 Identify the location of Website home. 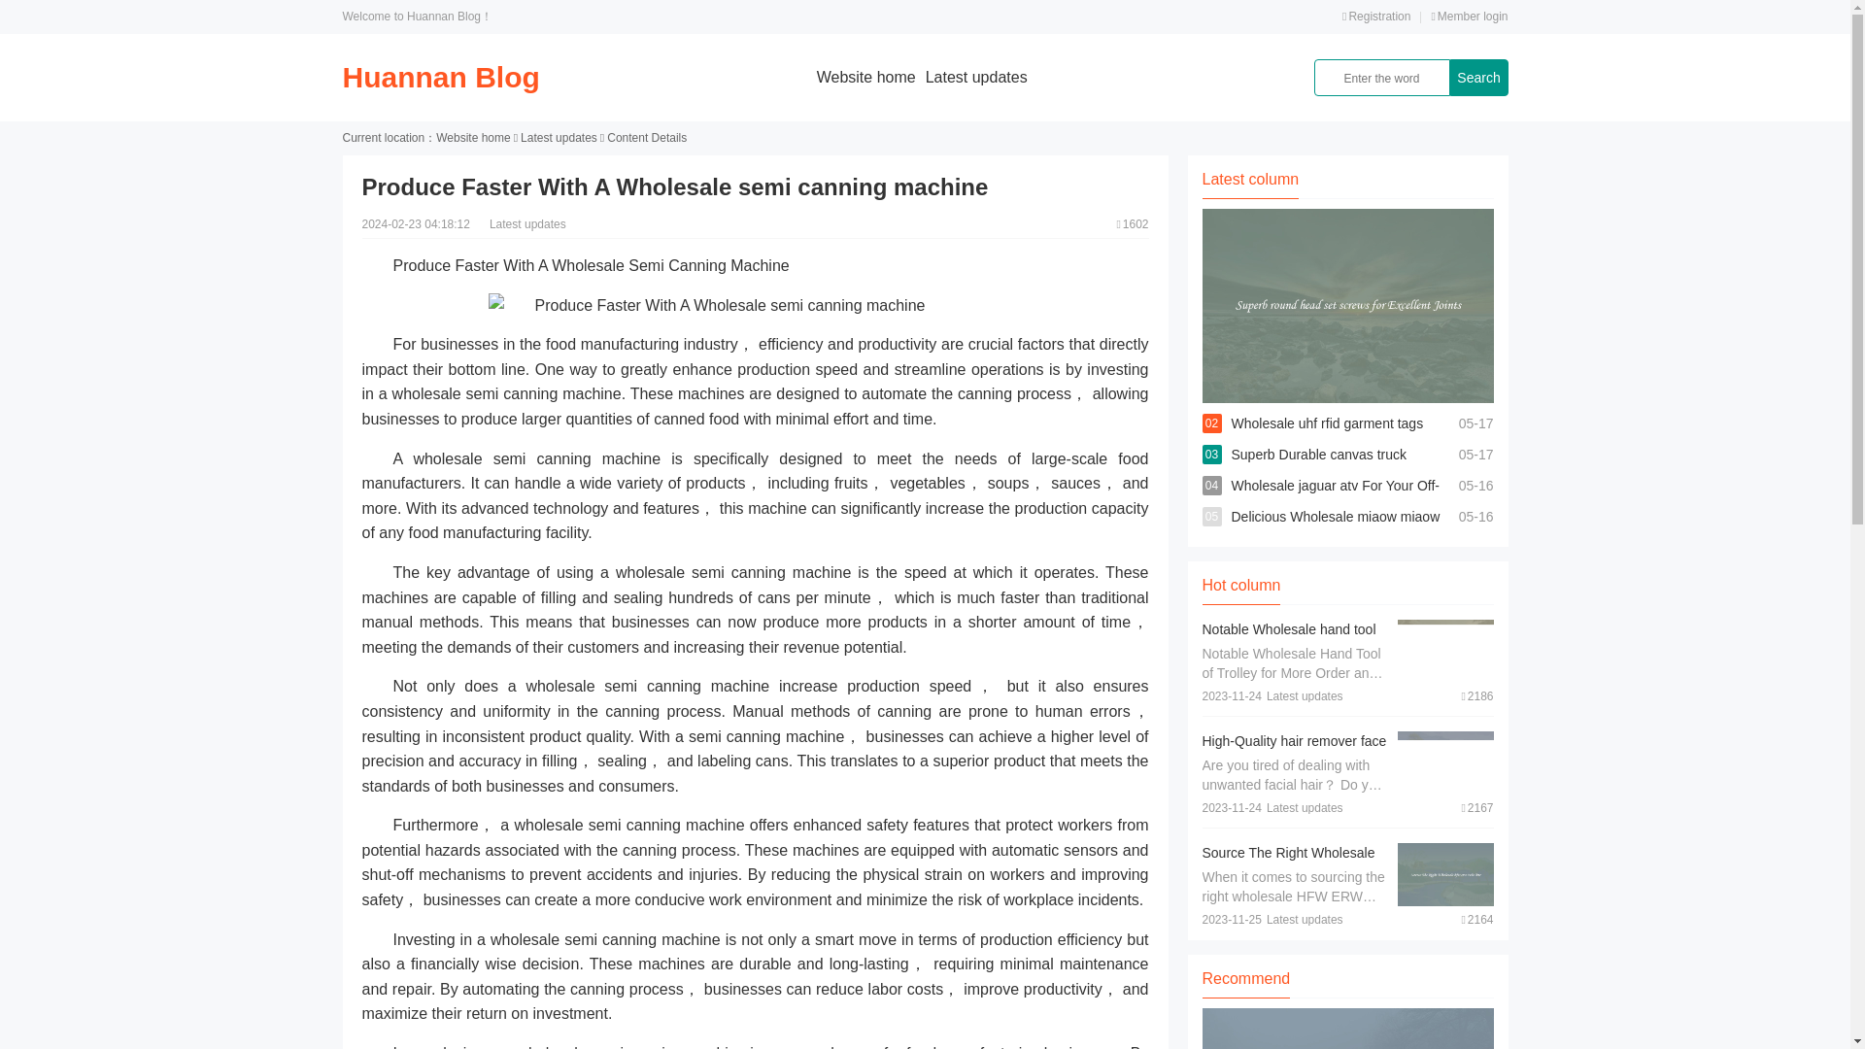
(472, 138).